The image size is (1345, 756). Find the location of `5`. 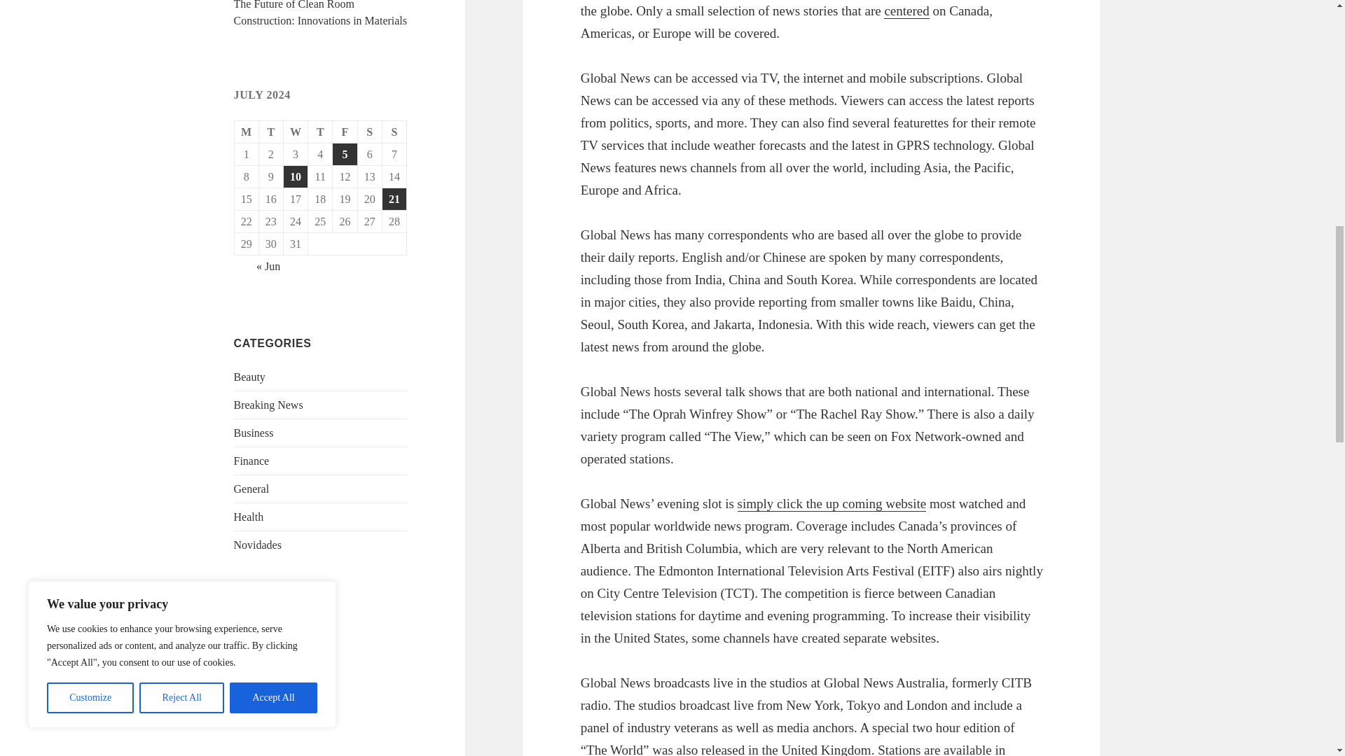

5 is located at coordinates (344, 154).